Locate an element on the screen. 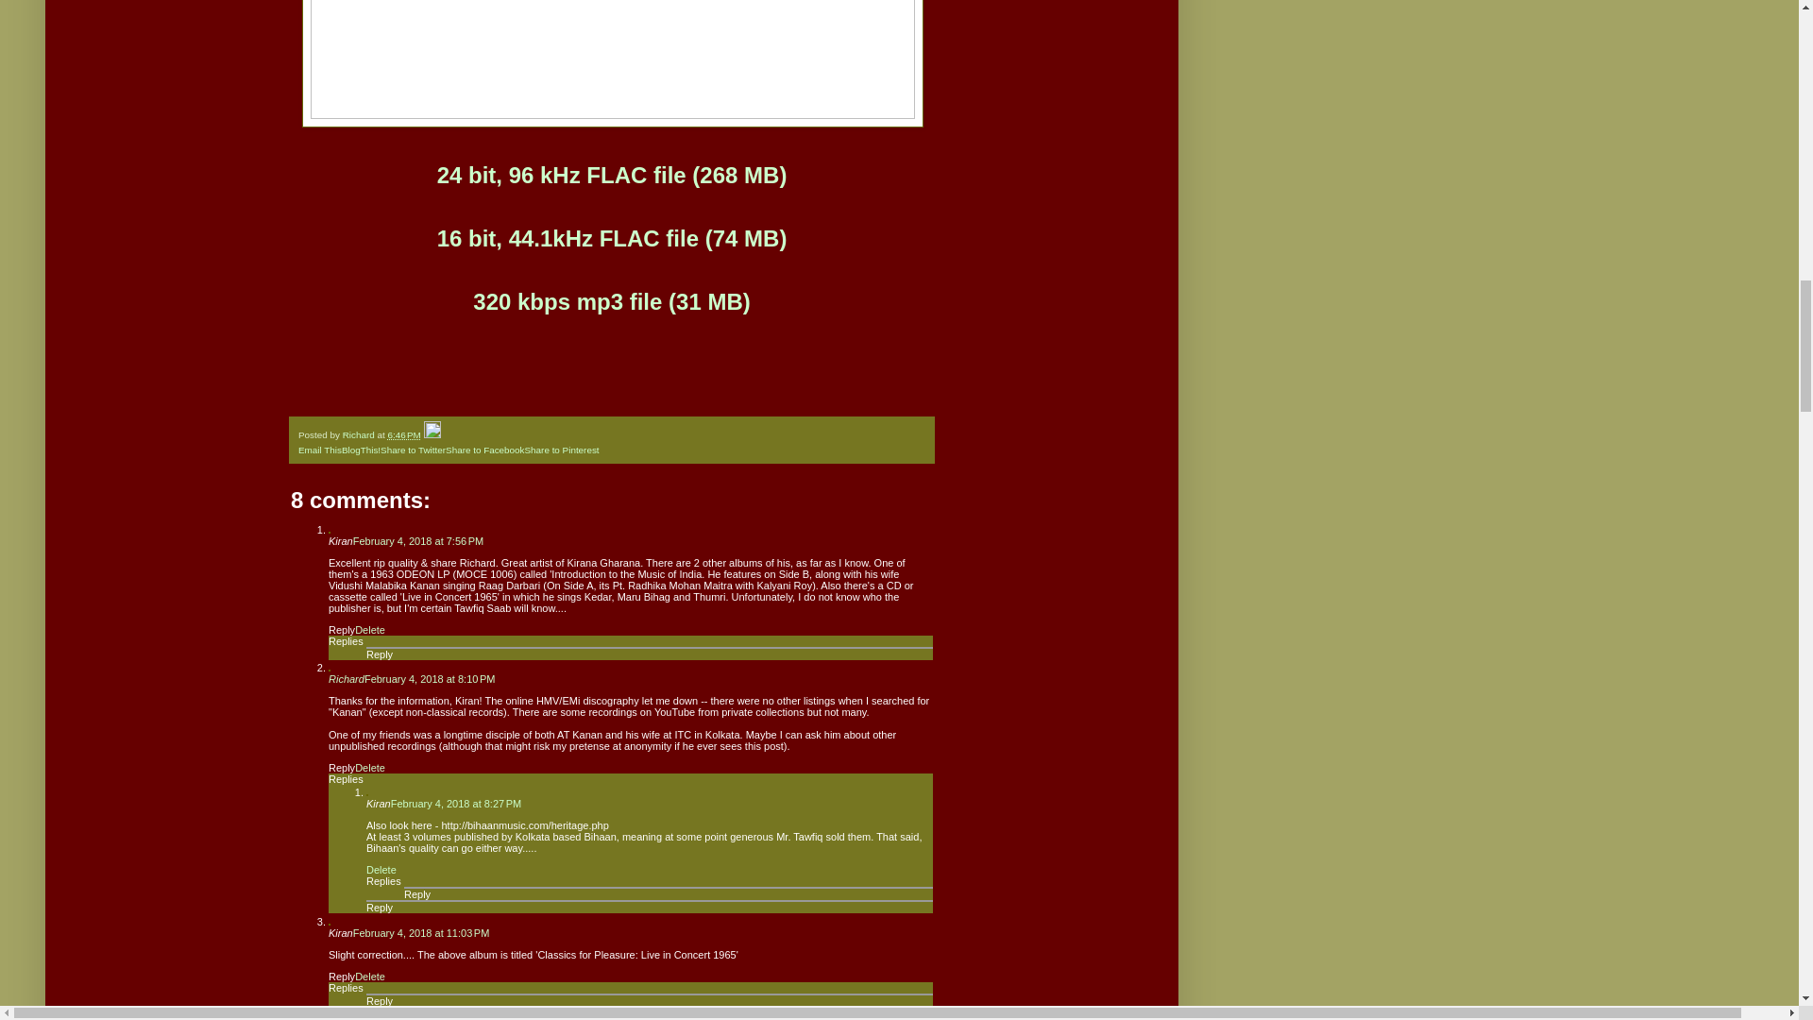  Edit Post is located at coordinates (432, 434).